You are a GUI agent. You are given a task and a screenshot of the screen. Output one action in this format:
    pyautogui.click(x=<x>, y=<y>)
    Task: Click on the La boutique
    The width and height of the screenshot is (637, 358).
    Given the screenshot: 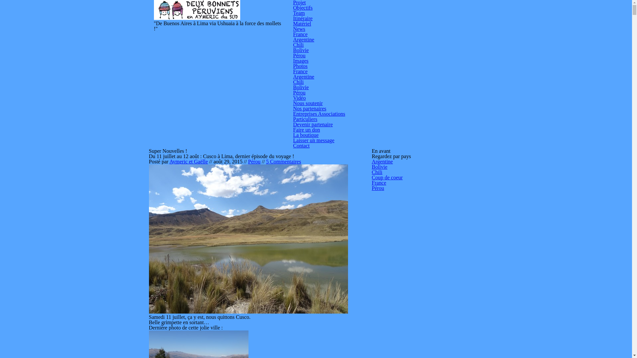 What is the action you would take?
    pyautogui.click(x=306, y=135)
    